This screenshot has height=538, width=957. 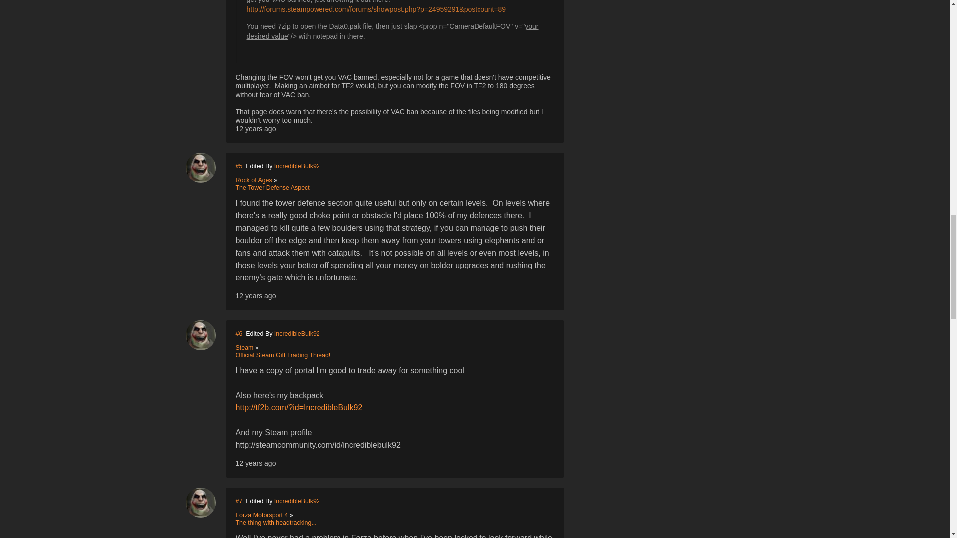 I want to click on Aug 10, 2011, 10:54am, so click(x=255, y=463).